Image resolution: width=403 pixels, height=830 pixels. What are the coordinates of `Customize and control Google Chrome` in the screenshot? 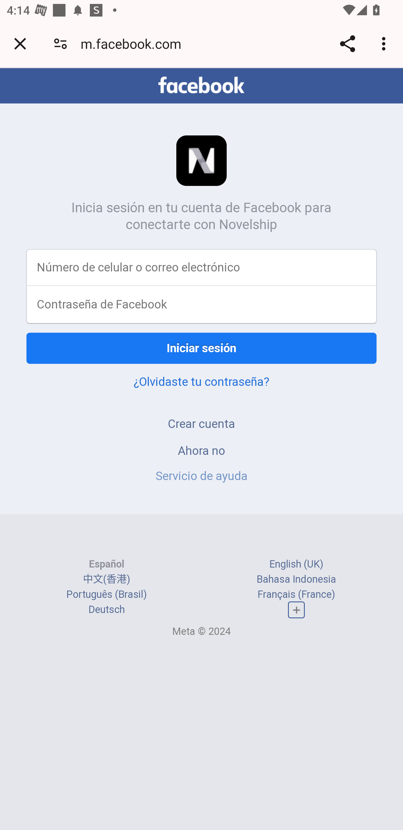 It's located at (385, 43).